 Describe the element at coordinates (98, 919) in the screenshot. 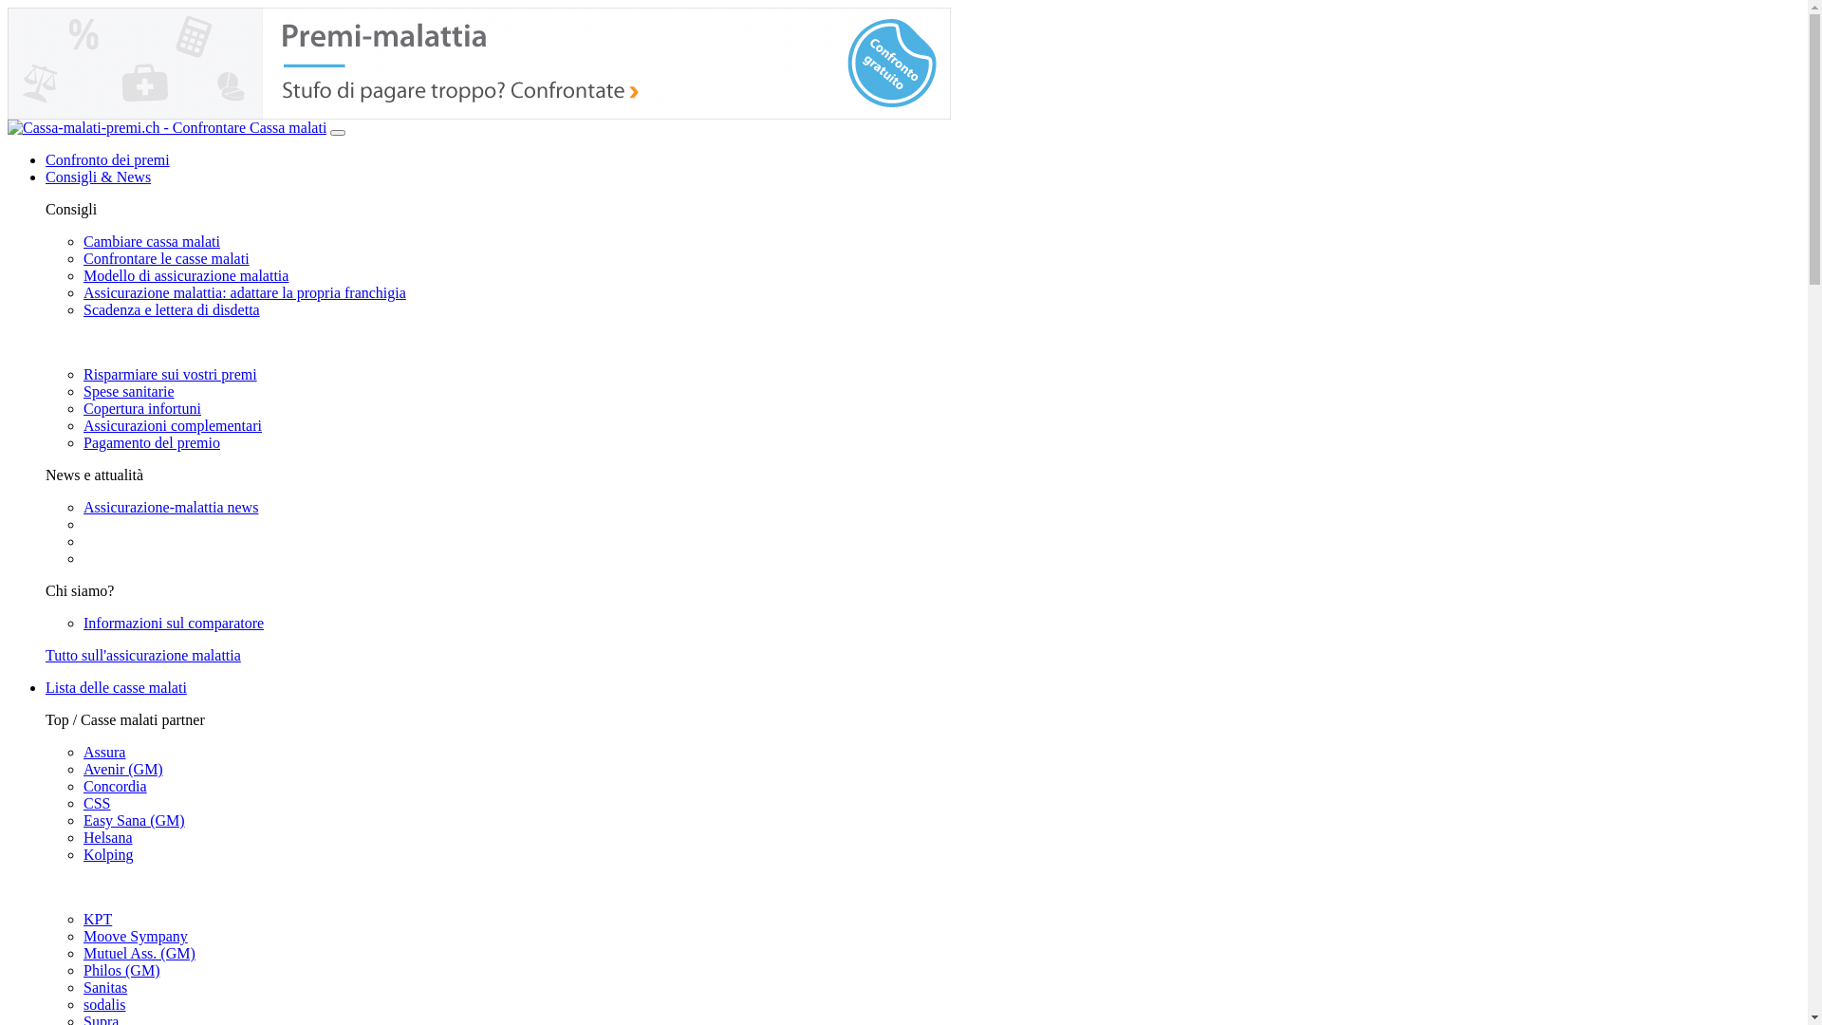

I see `KPT` at that location.